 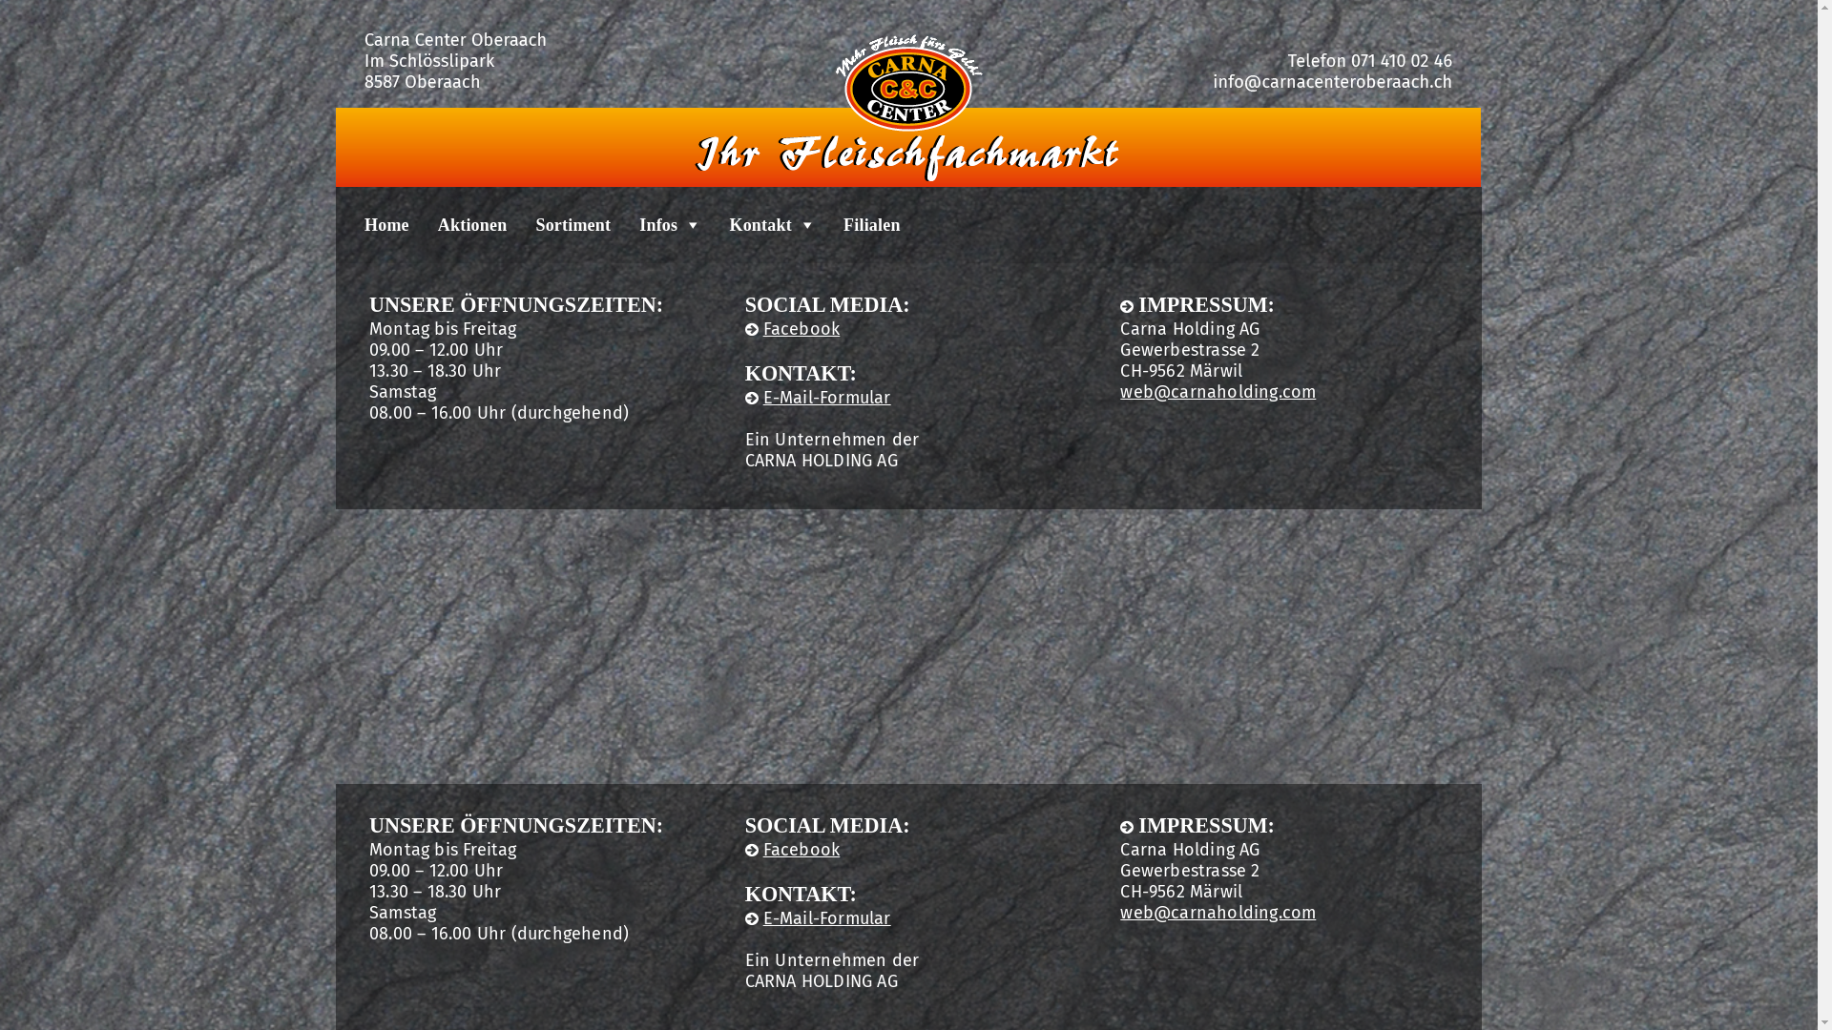 I want to click on Aktionen, so click(x=458, y=225).